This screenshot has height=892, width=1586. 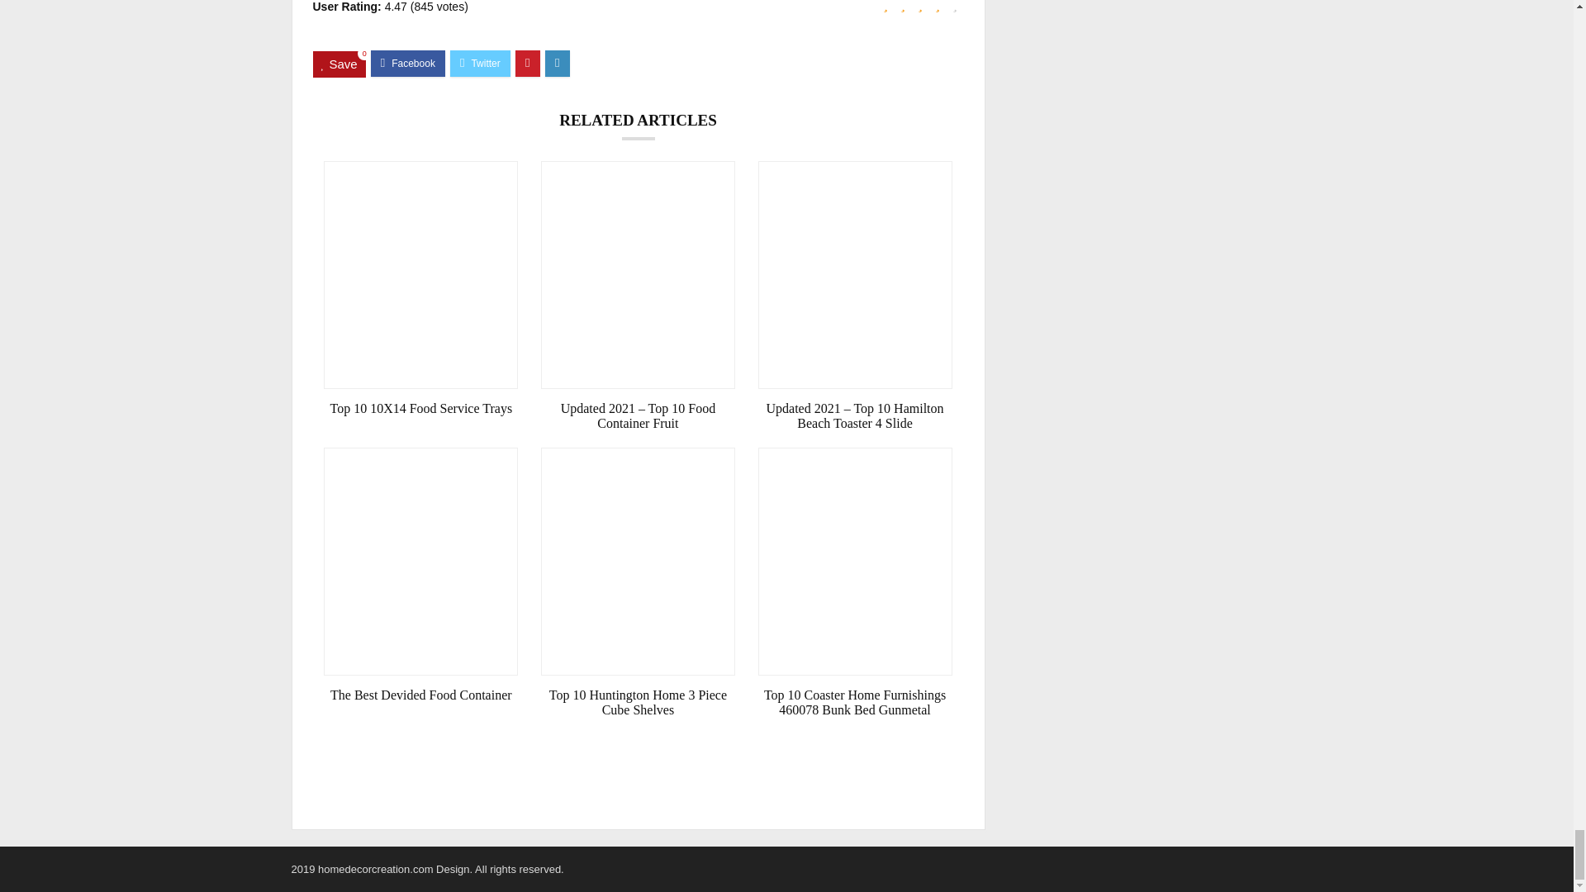 I want to click on The Best Devided Food Container, so click(x=420, y=695).